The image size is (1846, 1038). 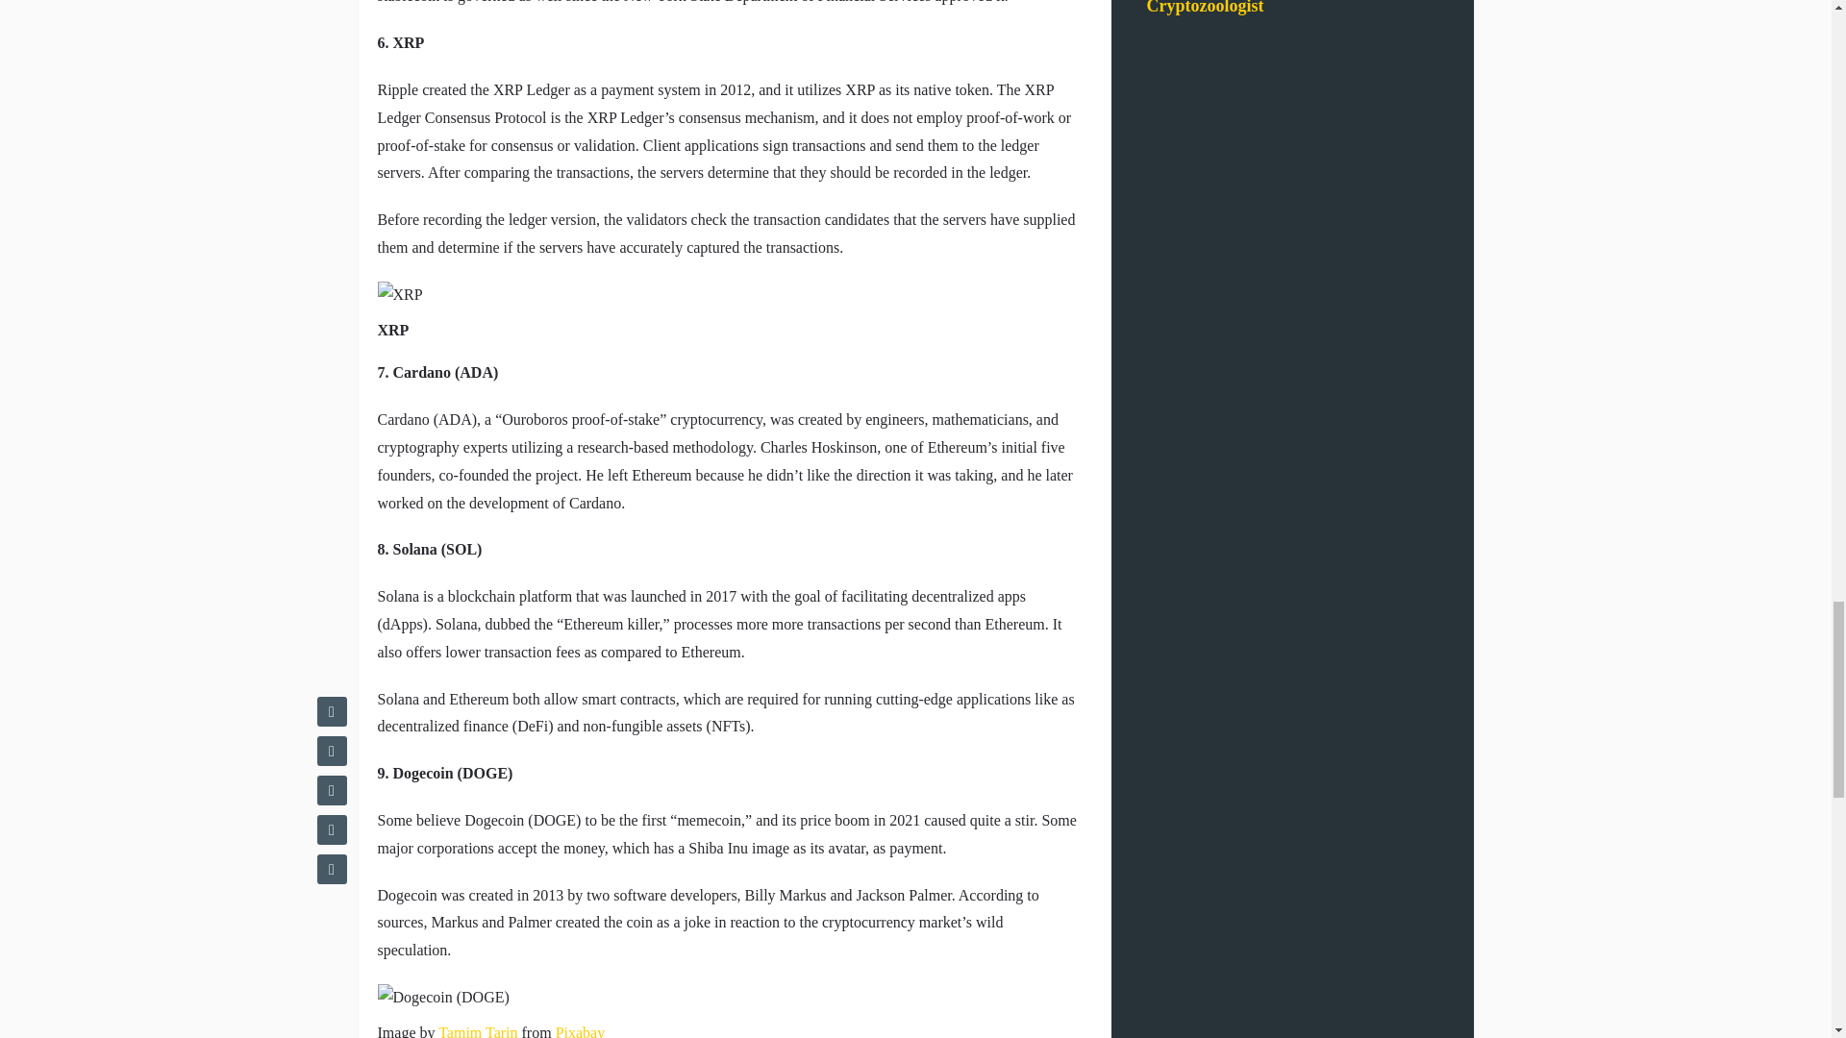 I want to click on Explore The World With A Cryptozoologist, so click(x=1244, y=8).